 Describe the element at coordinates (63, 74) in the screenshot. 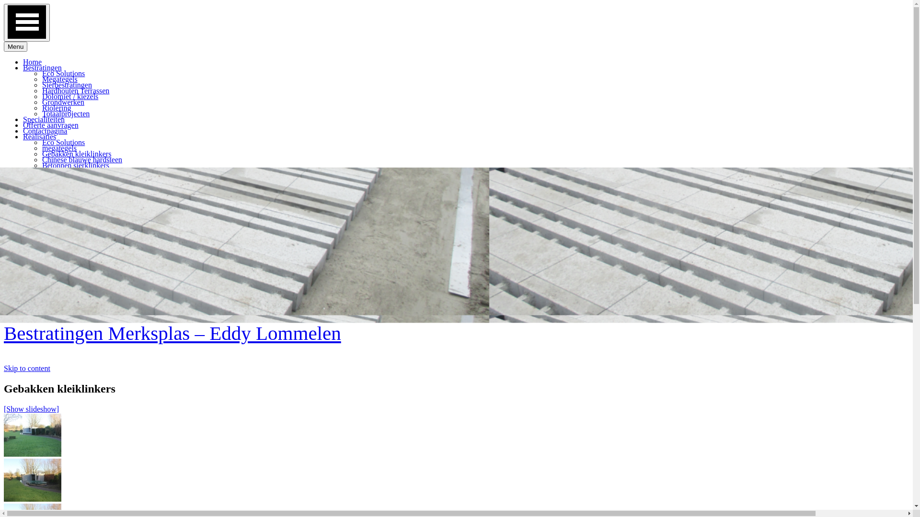

I see `Eco Solutions` at that location.